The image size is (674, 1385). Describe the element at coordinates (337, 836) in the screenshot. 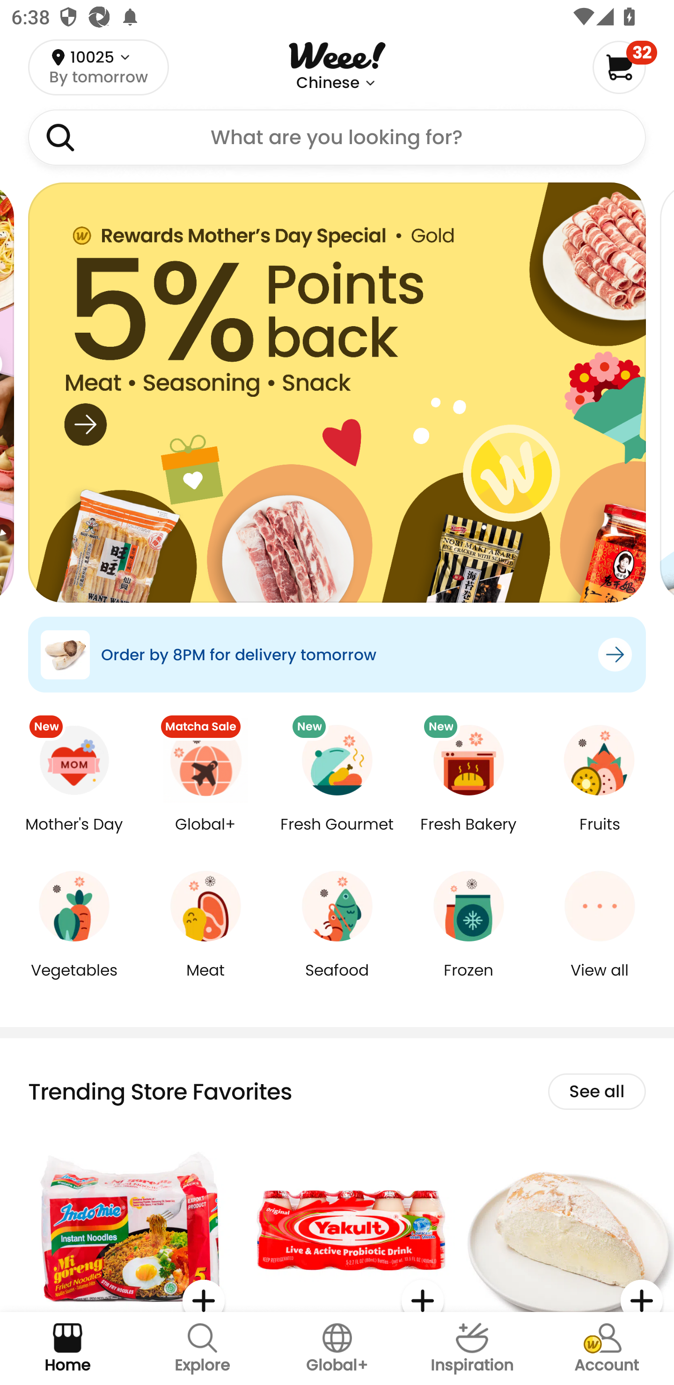

I see `Fresh Gourmet` at that location.